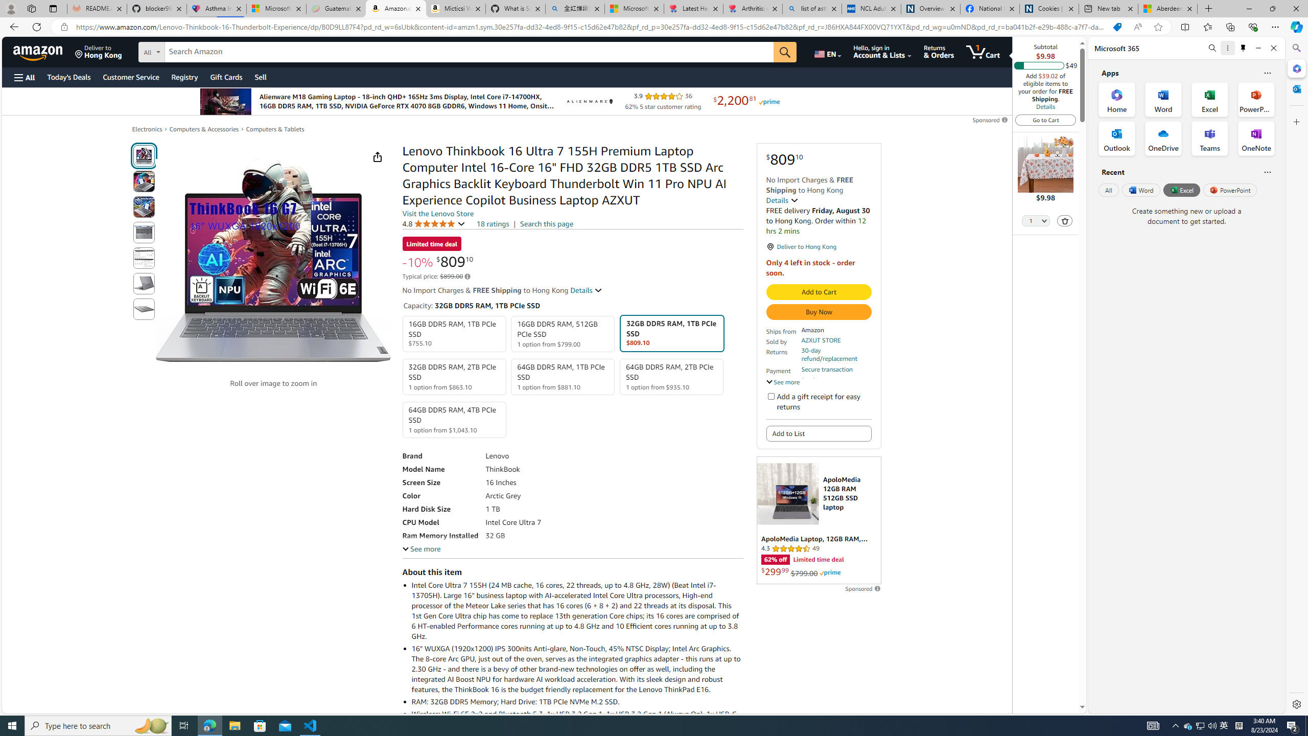 This screenshot has height=736, width=1308. I want to click on Buy Now, so click(819, 312).